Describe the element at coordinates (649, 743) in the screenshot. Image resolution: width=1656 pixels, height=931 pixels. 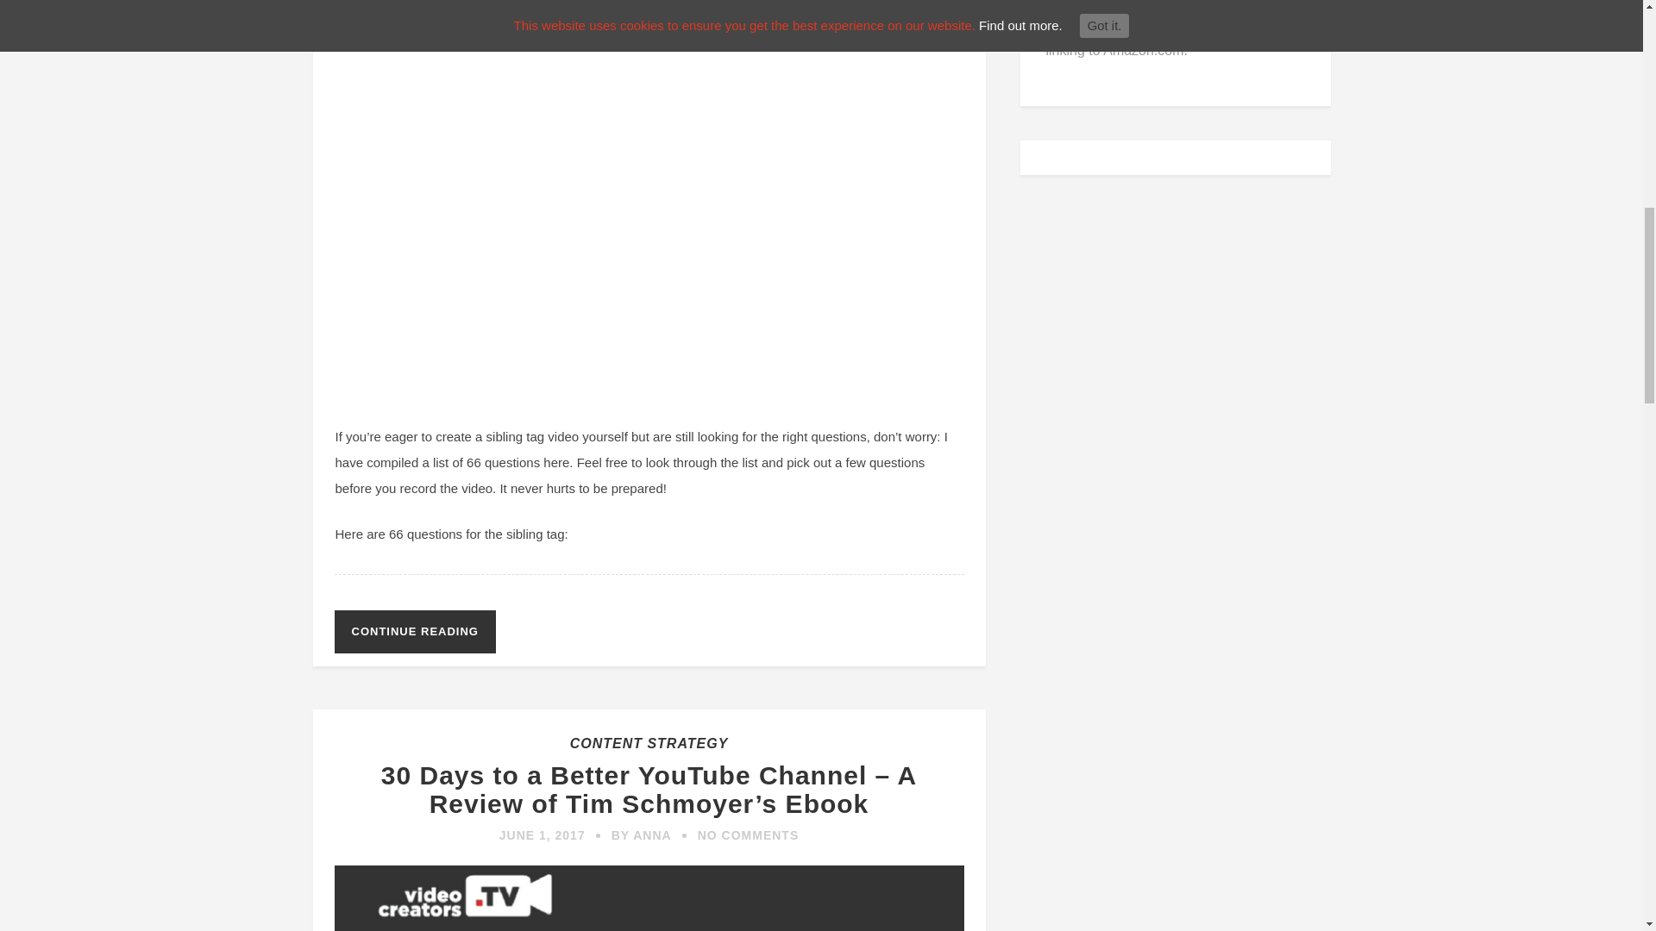
I see `CONTENT STRATEGY` at that location.